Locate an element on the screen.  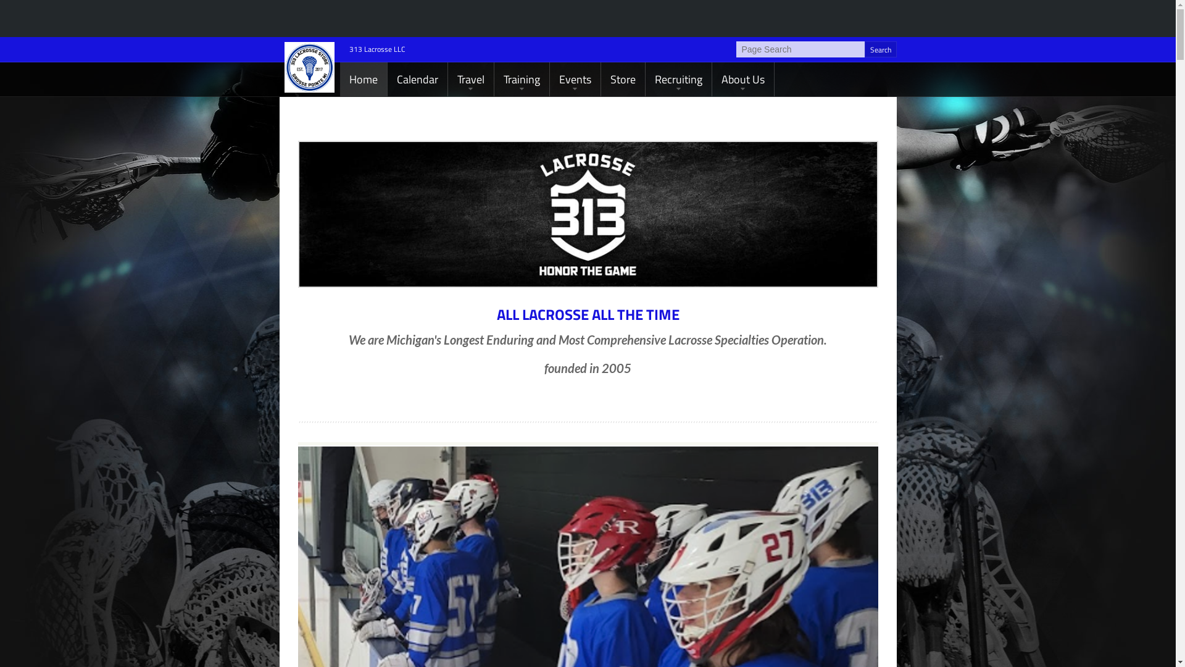
Recruiting is located at coordinates (679, 79).